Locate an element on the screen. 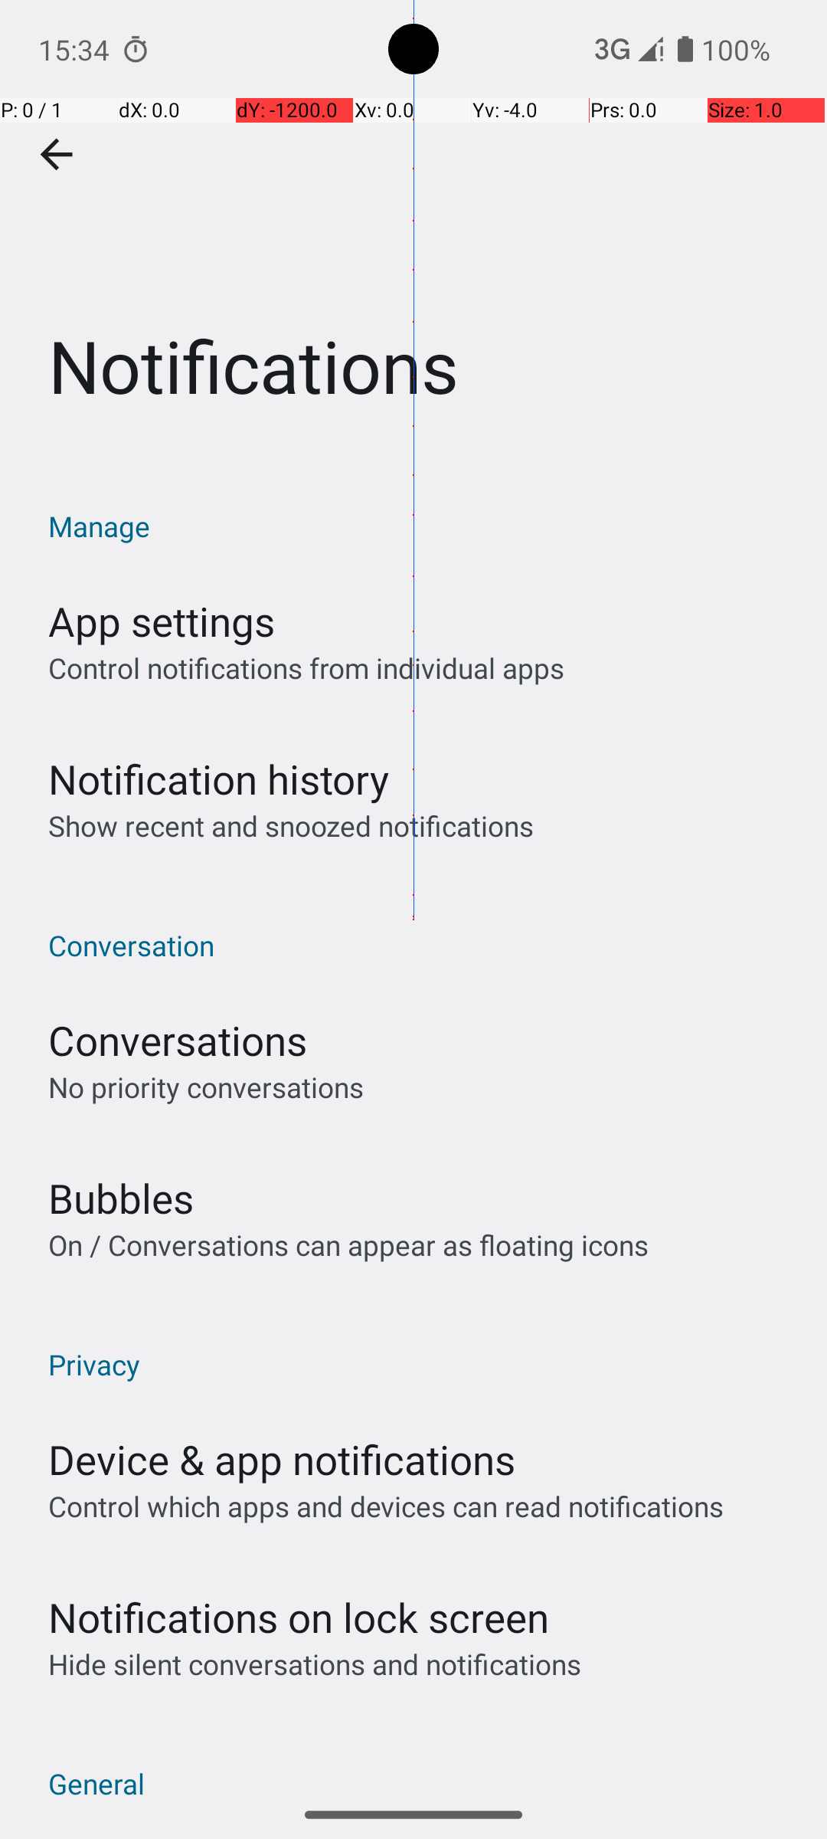  Notification history is located at coordinates (219, 779).